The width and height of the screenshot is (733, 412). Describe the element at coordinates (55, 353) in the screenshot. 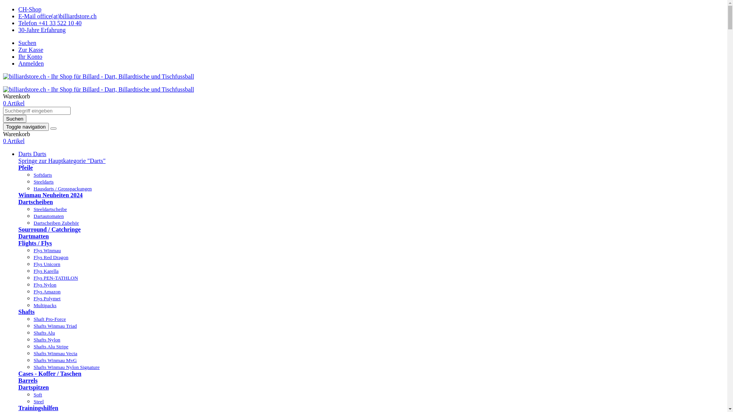

I see `Shafts Winmau Vecta` at that location.